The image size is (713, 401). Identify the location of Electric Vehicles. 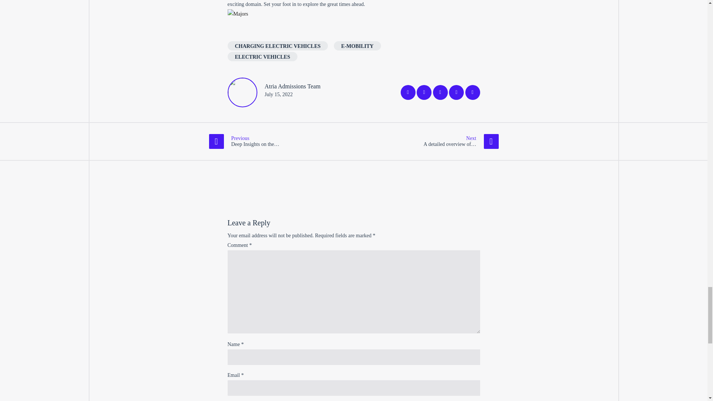
(262, 56).